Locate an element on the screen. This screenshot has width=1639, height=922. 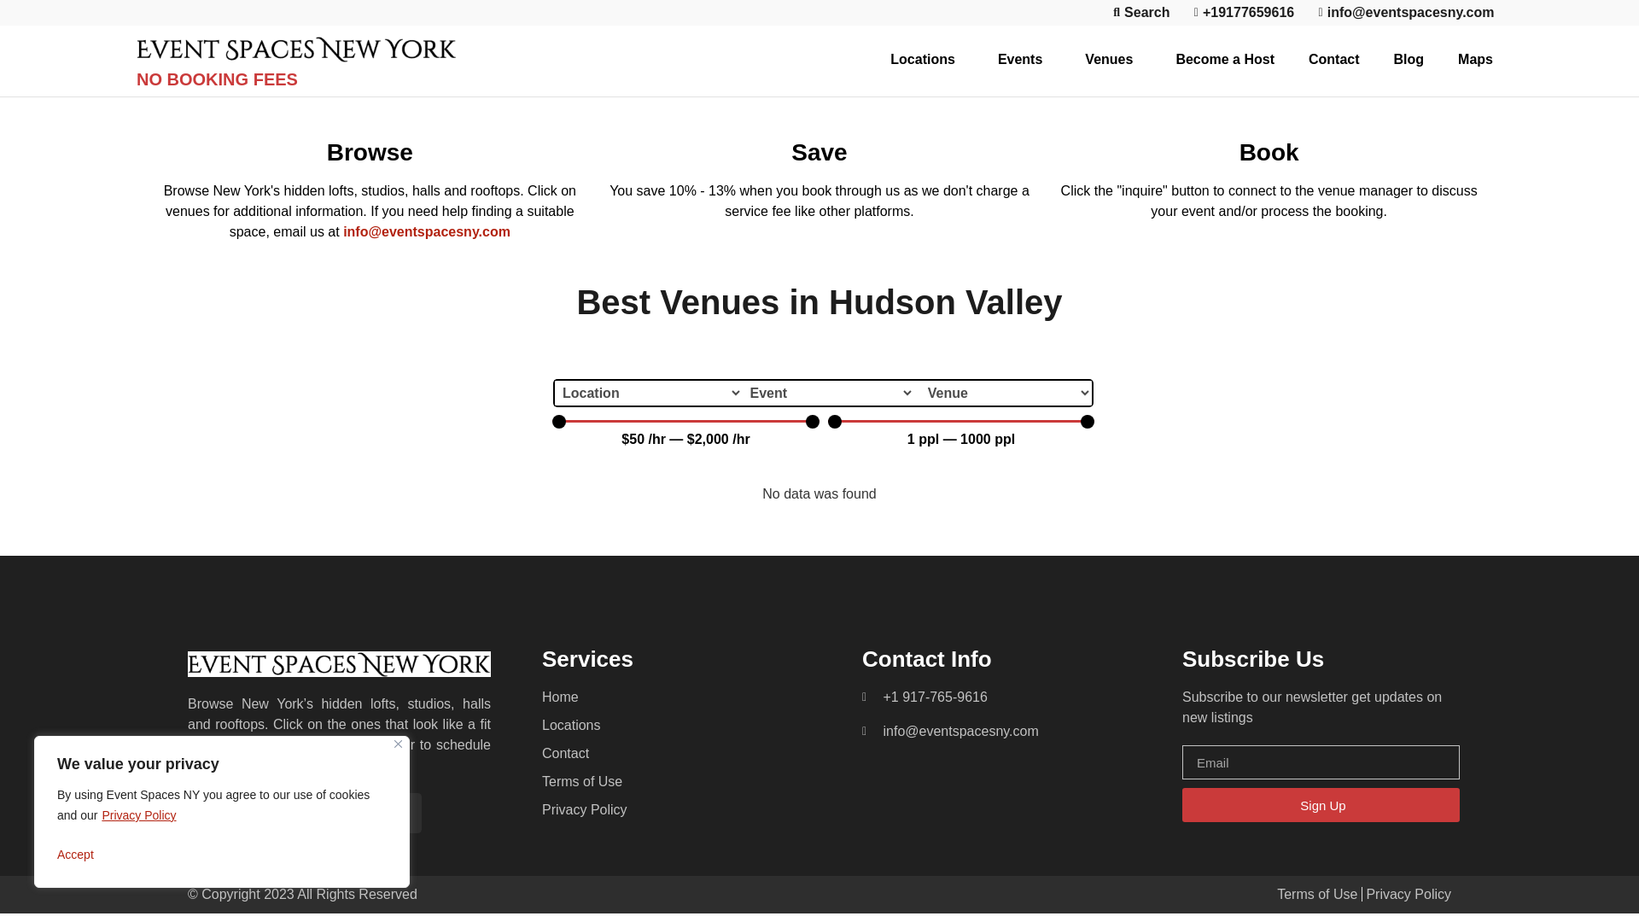
Accept is located at coordinates (222, 854).